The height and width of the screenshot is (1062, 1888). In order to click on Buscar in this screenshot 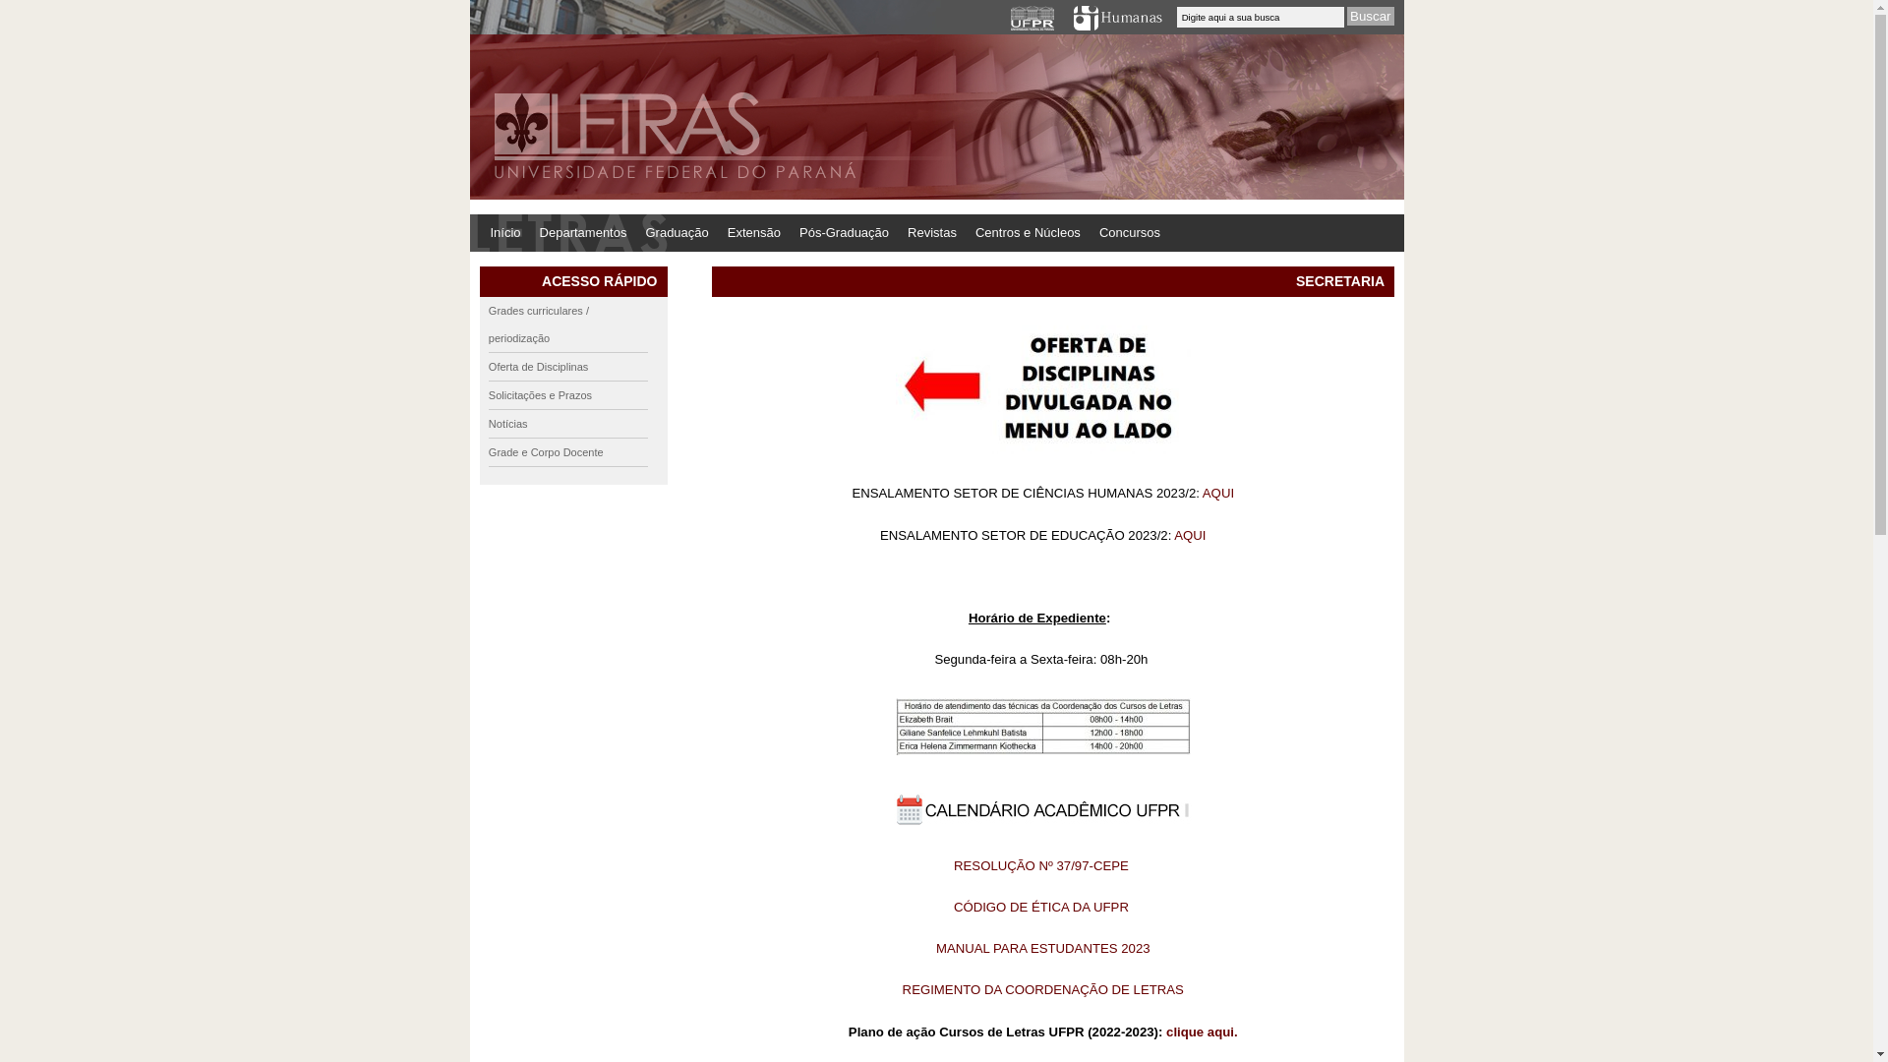, I will do `click(1371, 16)`.